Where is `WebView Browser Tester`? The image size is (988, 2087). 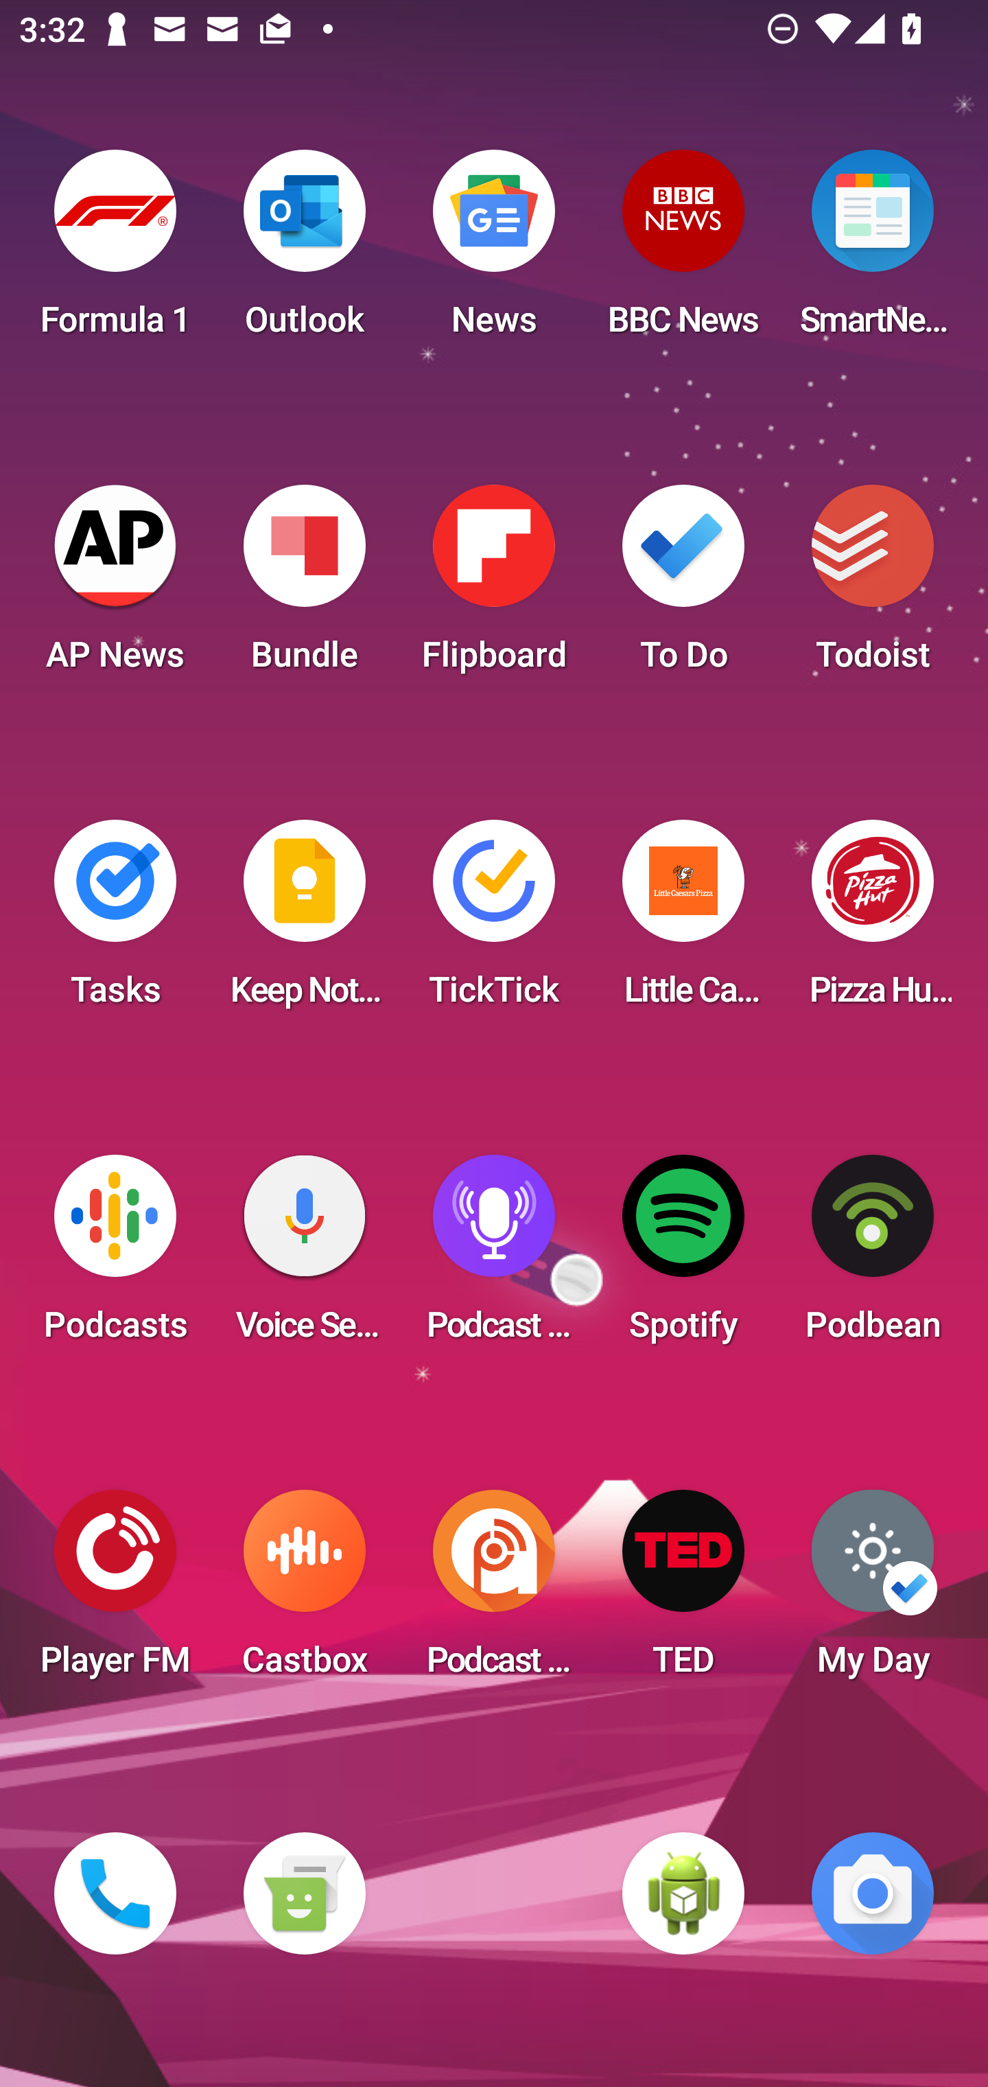 WebView Browser Tester is located at coordinates (683, 1893).